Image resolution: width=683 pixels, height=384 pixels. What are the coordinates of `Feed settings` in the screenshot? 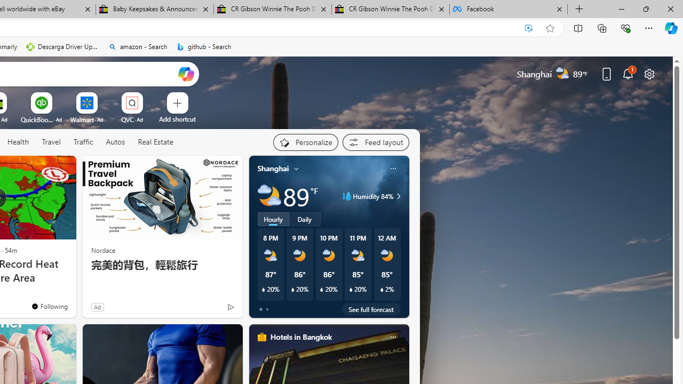 It's located at (376, 142).